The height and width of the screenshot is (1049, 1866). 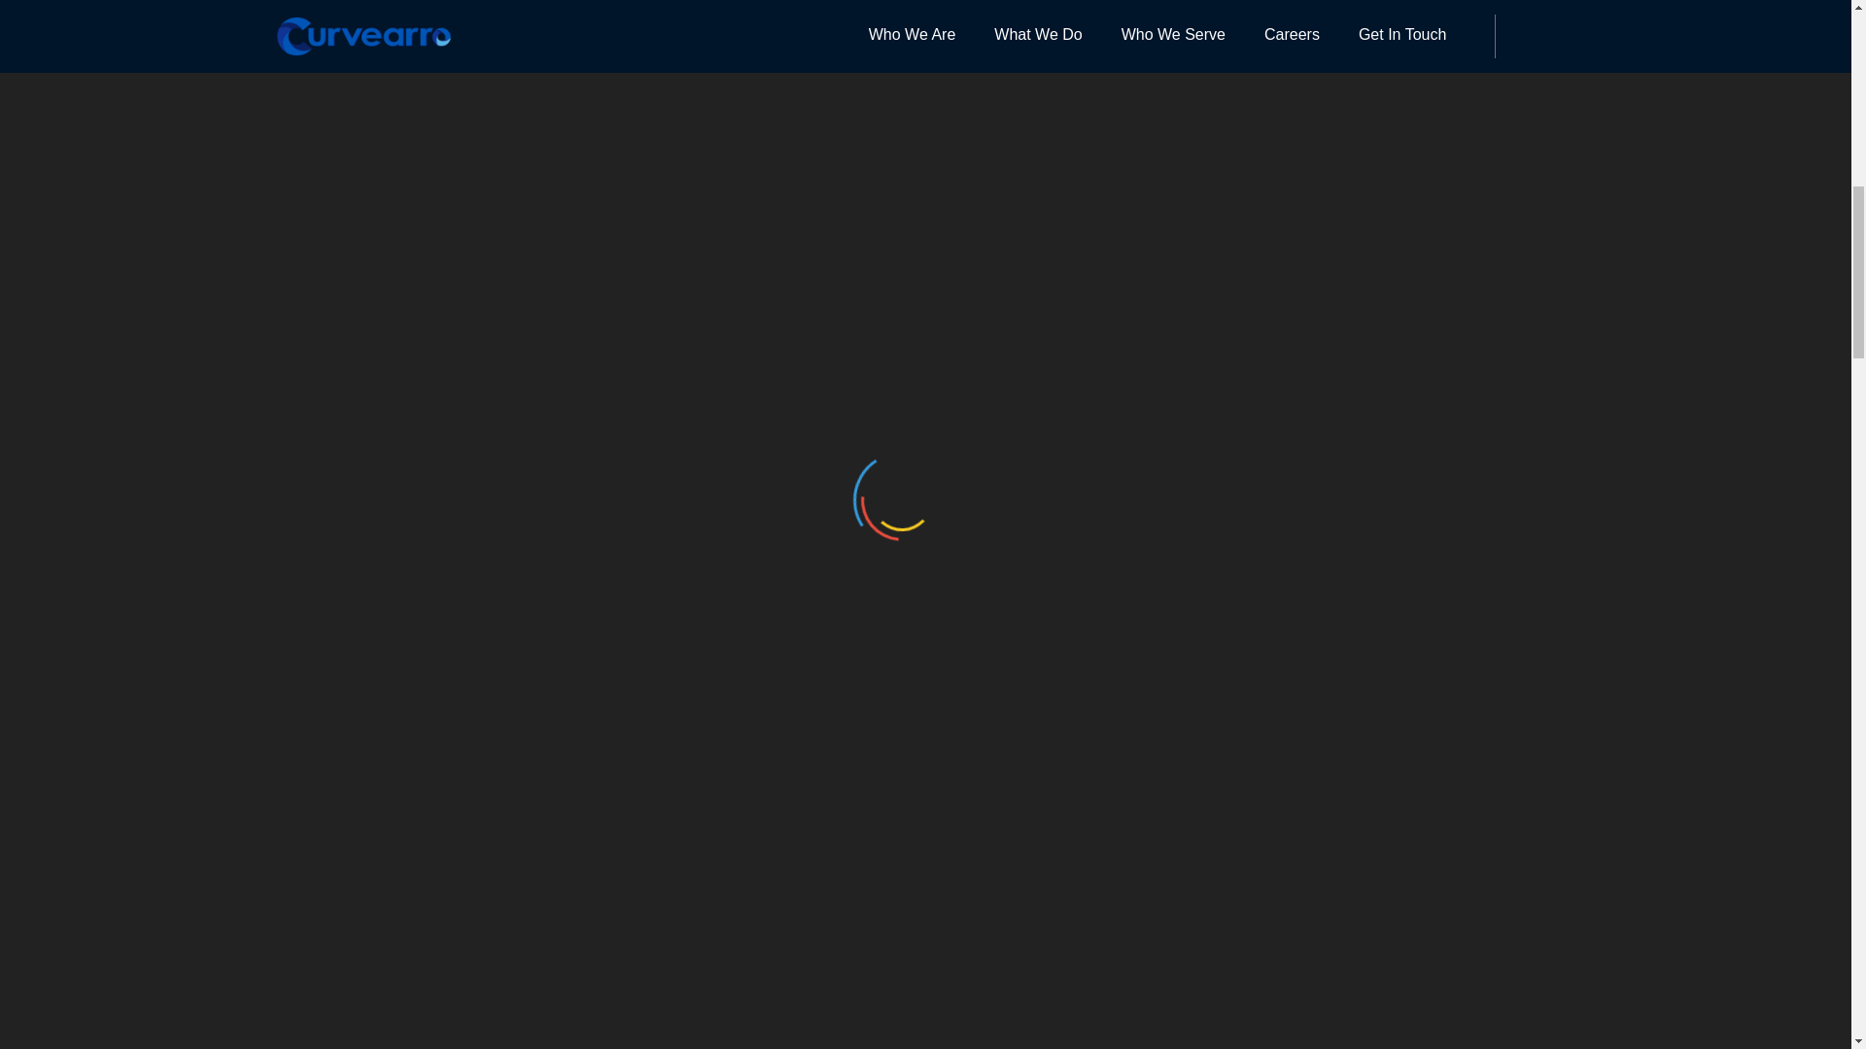 I want to click on digital marketing, so click(x=560, y=795).